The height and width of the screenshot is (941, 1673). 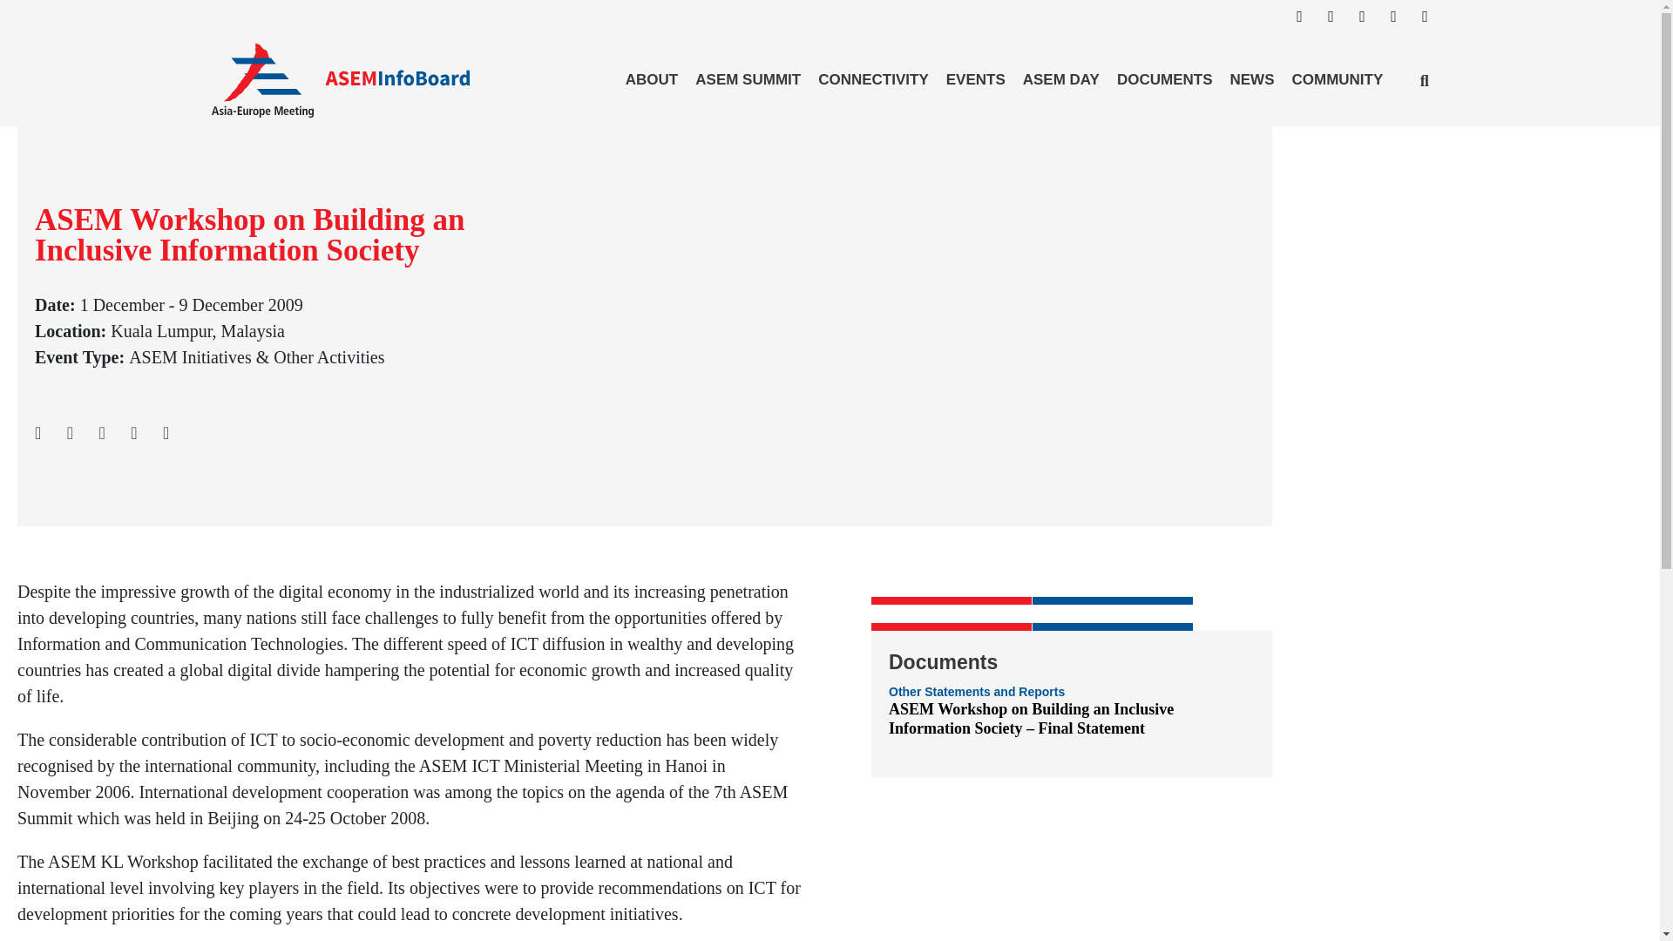 I want to click on X-twitter, so click(x=1401, y=24).